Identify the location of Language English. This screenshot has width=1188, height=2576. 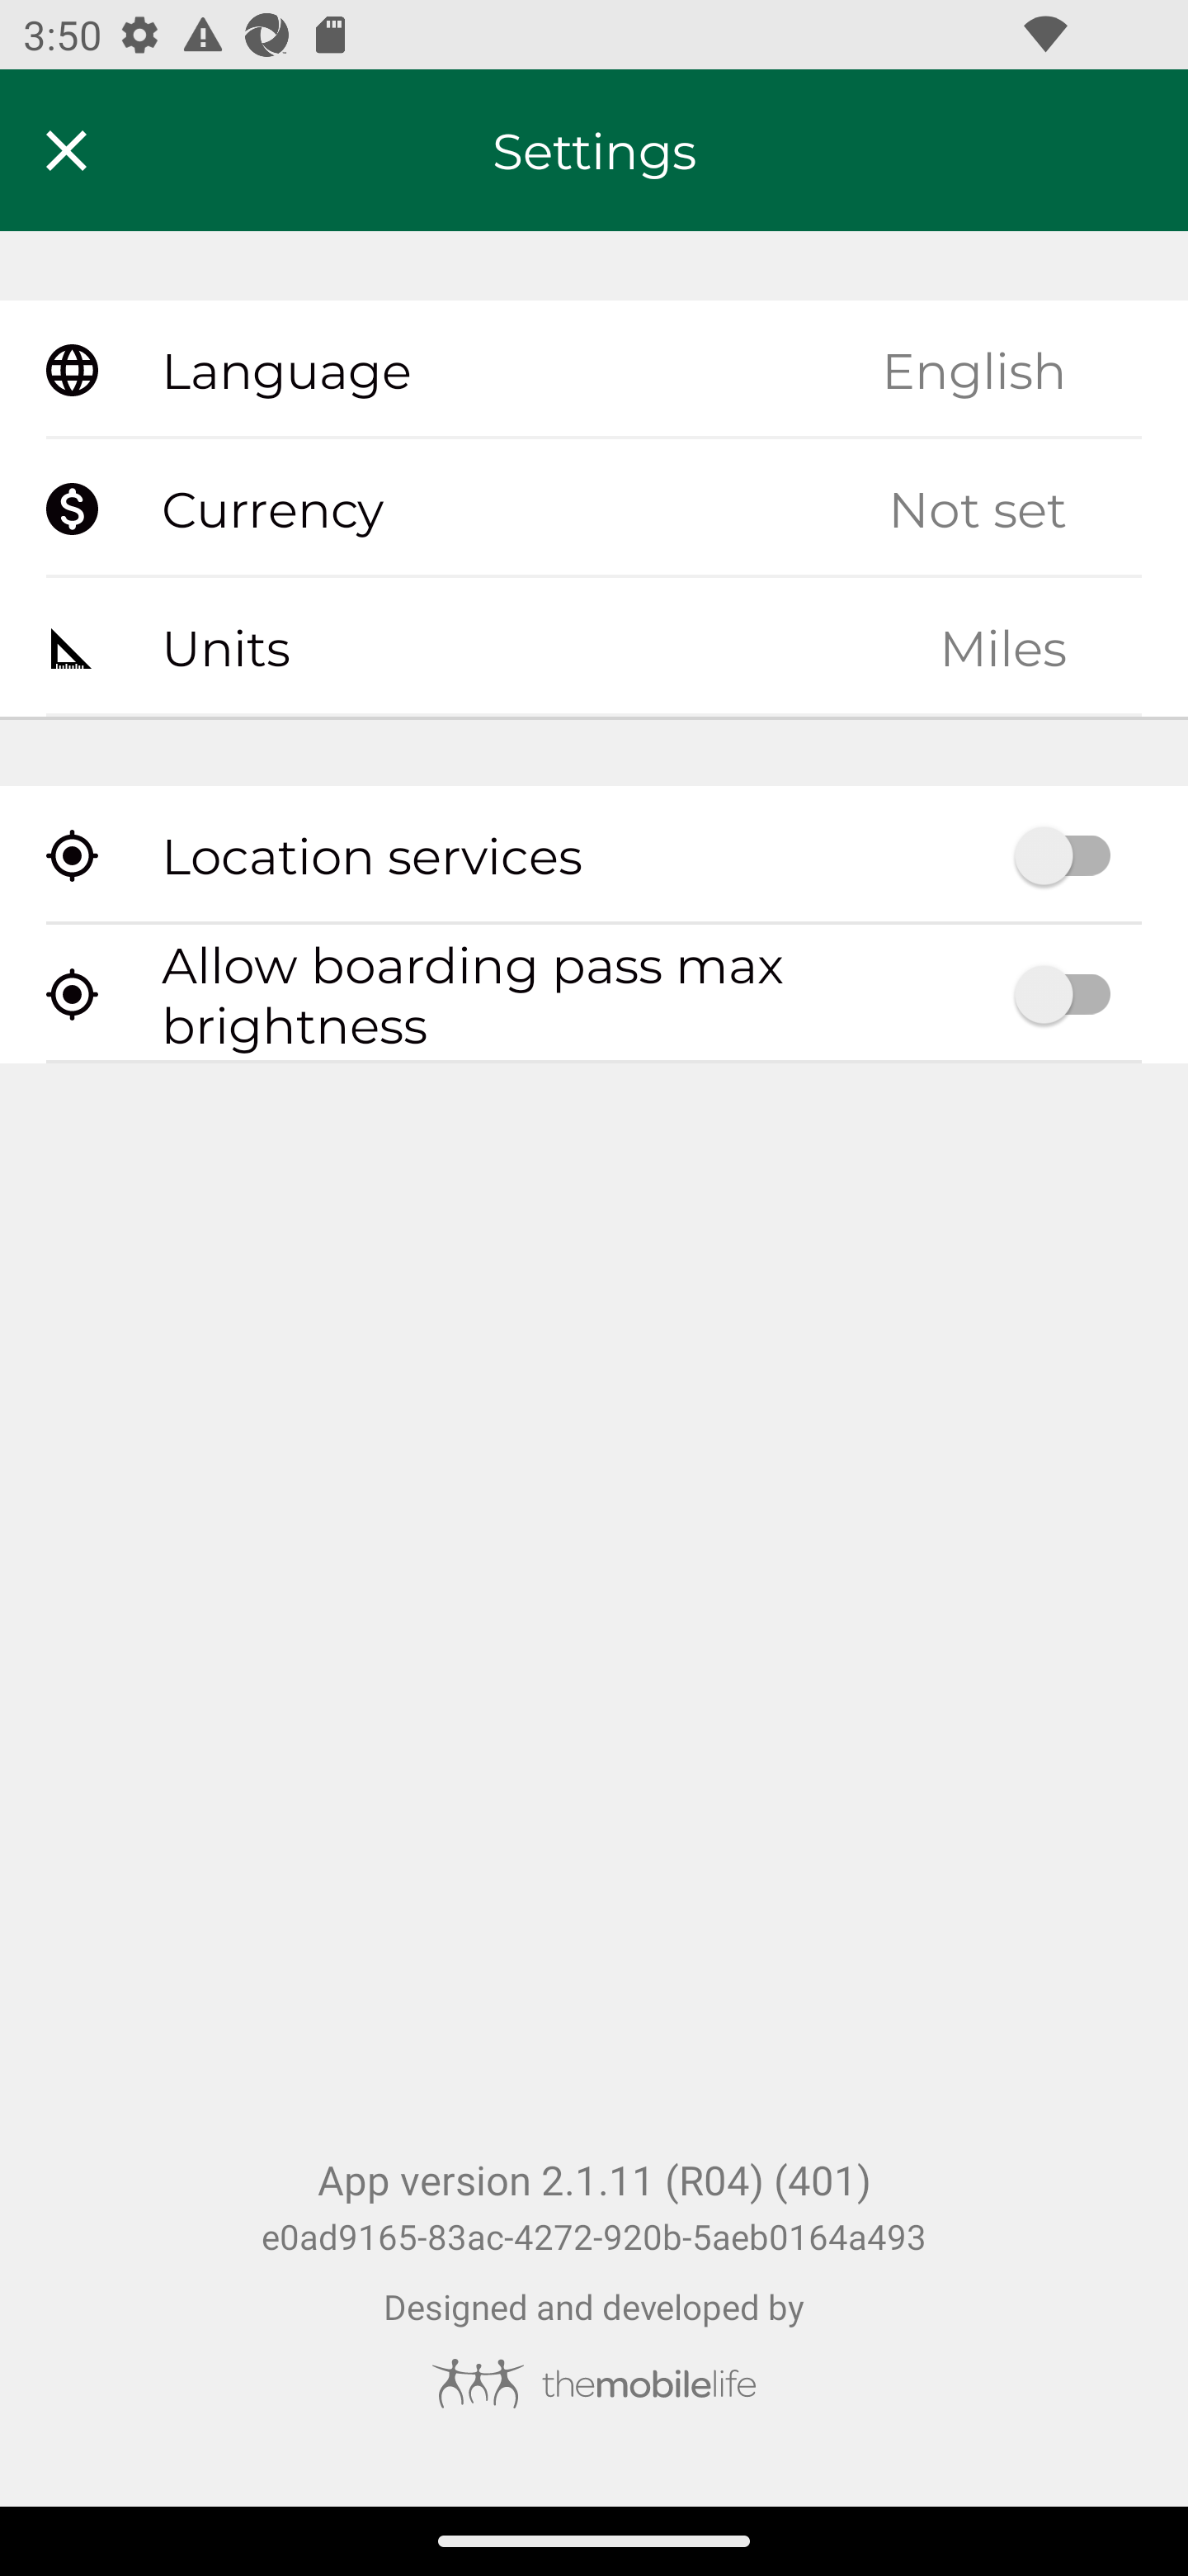
(594, 371).